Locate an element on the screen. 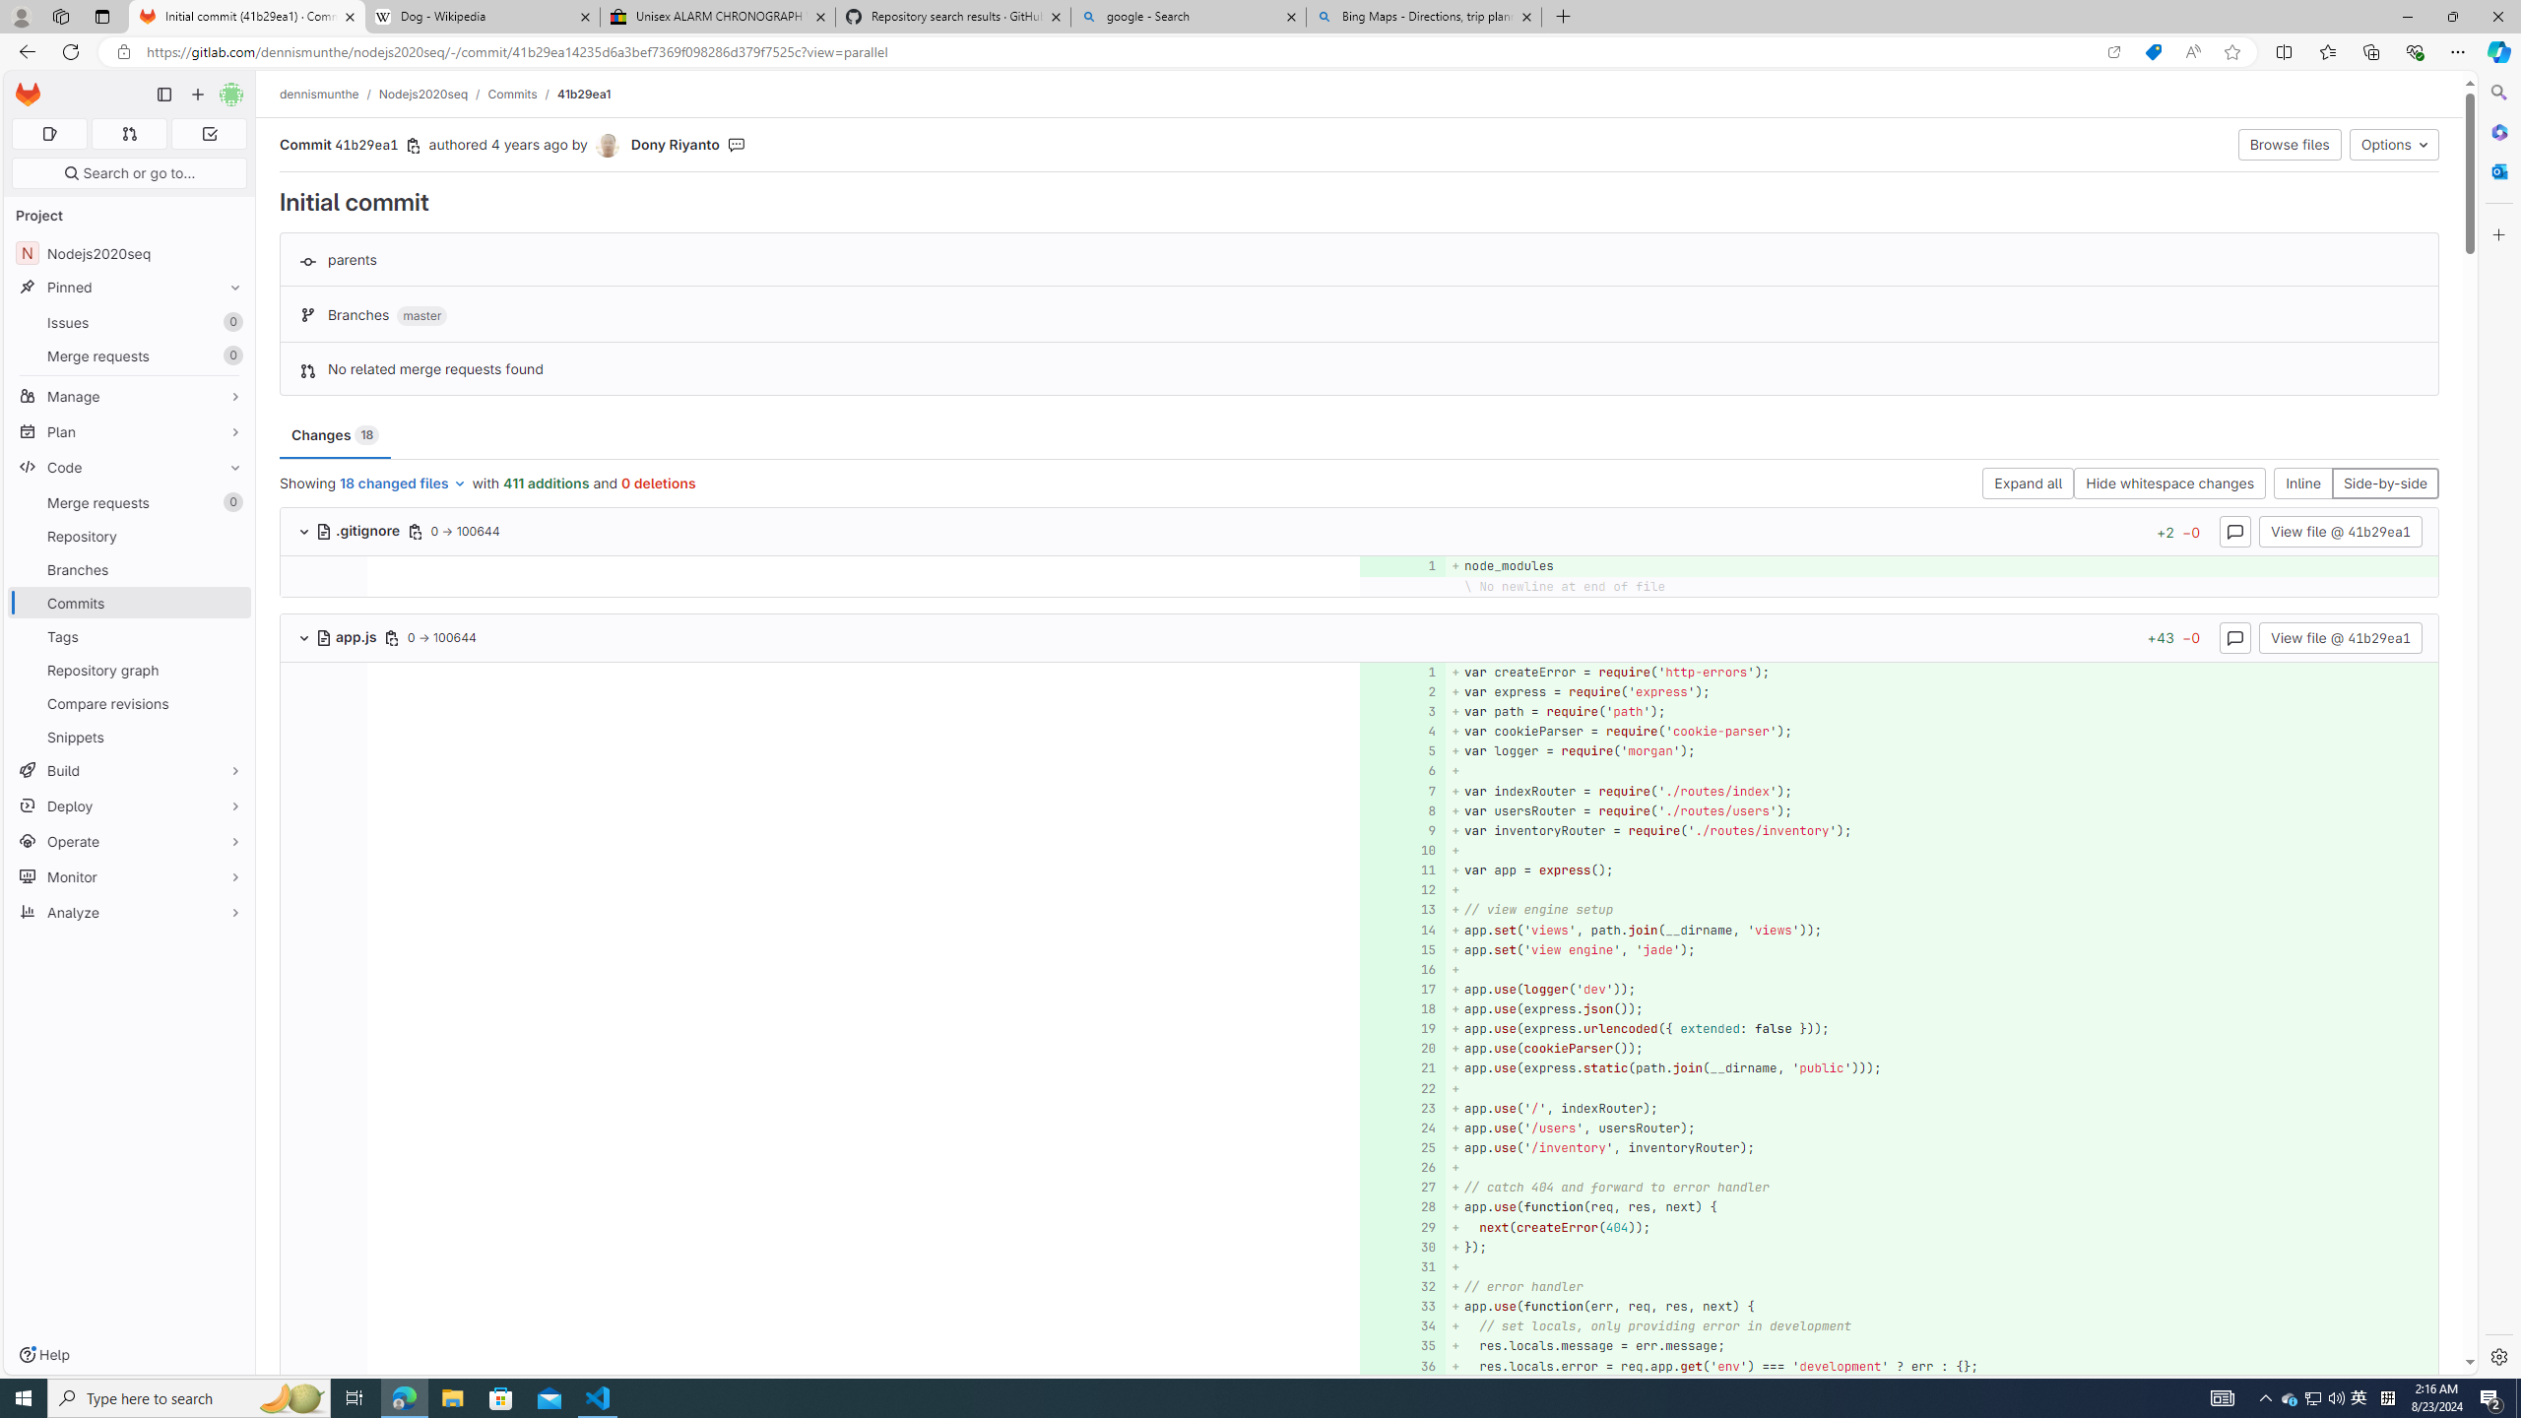  5 is located at coordinates (1400, 752).